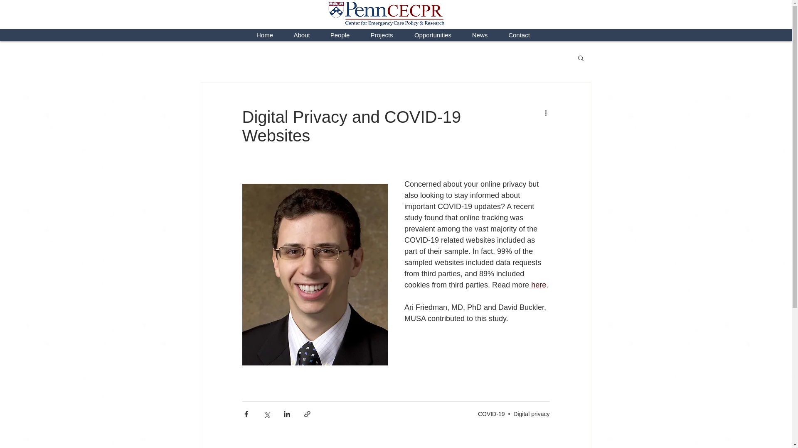 The height and width of the screenshot is (448, 798). What do you see at coordinates (264, 35) in the screenshot?
I see `Home` at bounding box center [264, 35].